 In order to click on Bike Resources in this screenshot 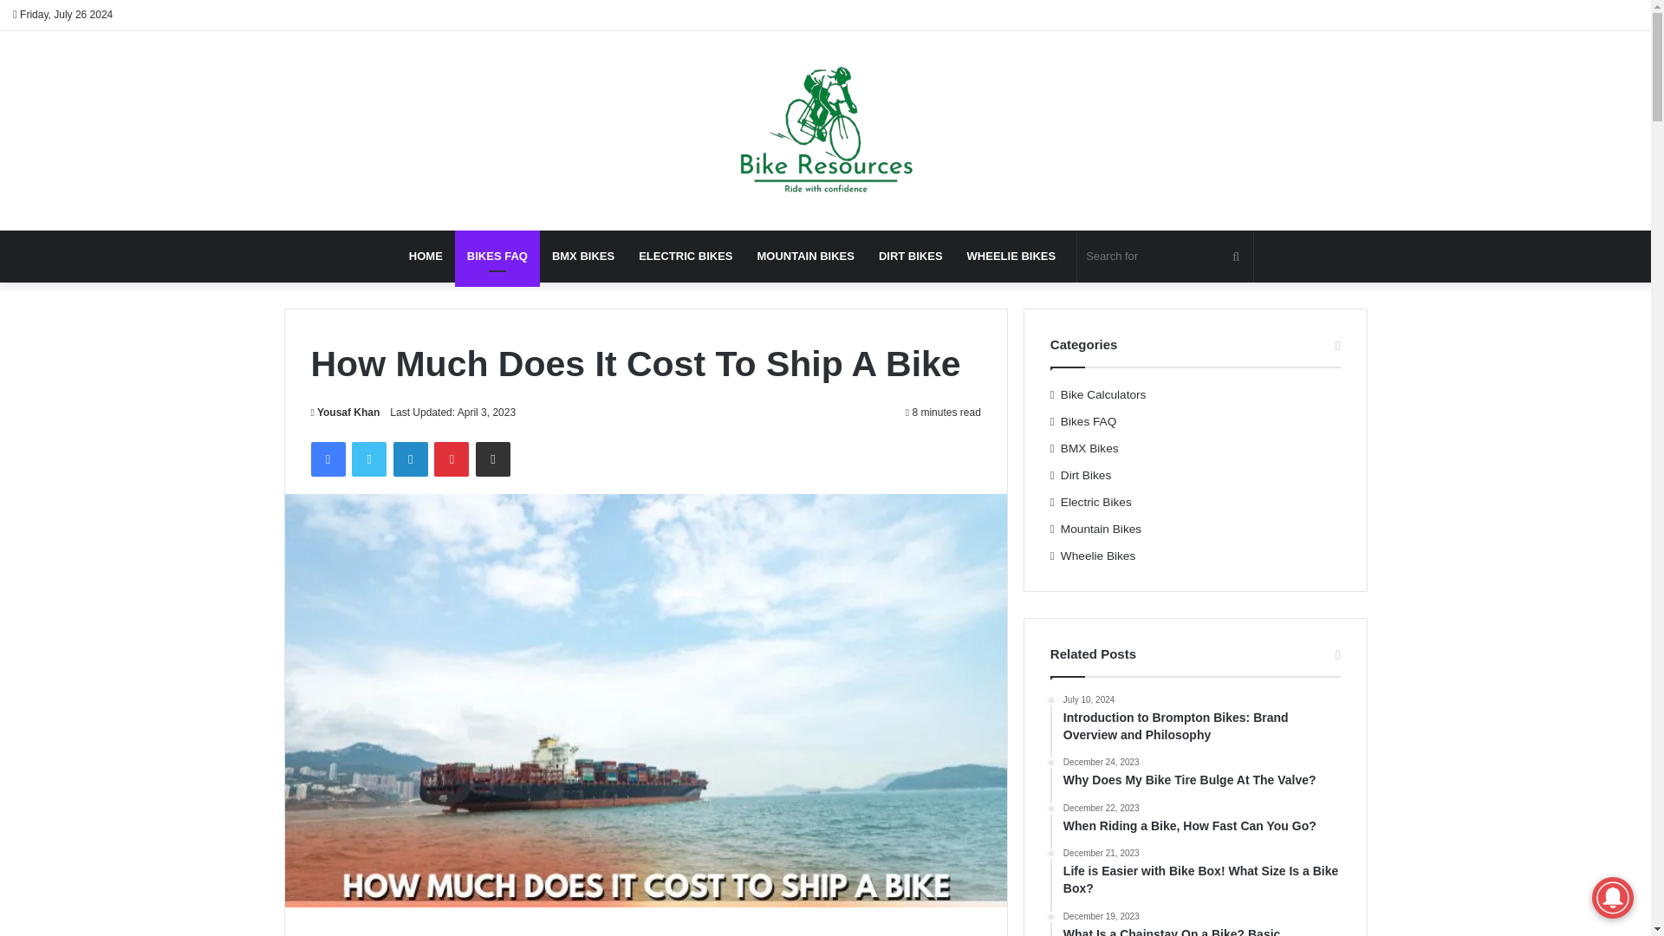, I will do `click(825, 130)`.